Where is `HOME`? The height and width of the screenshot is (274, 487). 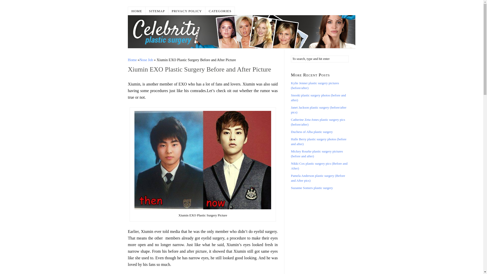 HOME is located at coordinates (137, 11).